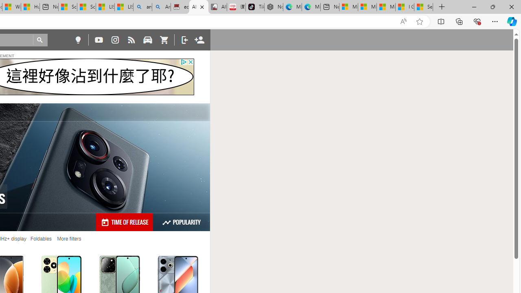 This screenshot has width=521, height=293. Describe the element at coordinates (441, 21) in the screenshot. I see `Split screen` at that location.